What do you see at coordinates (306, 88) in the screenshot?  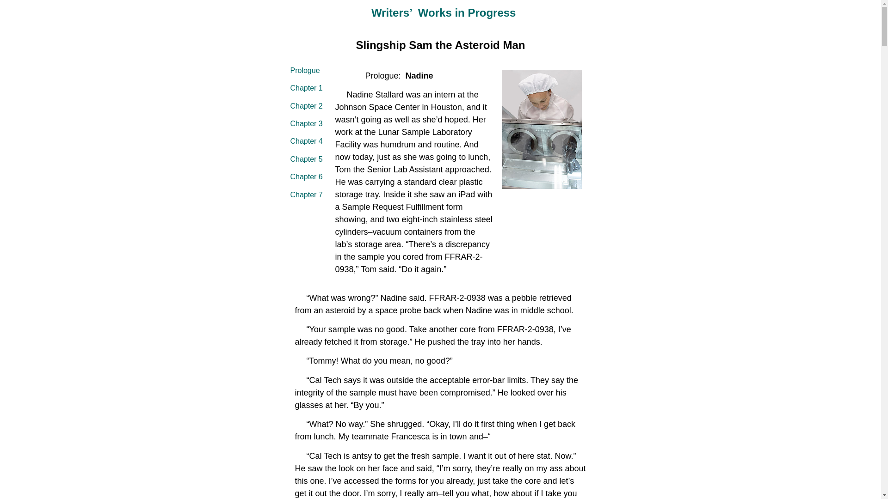 I see `Chapter 1` at bounding box center [306, 88].